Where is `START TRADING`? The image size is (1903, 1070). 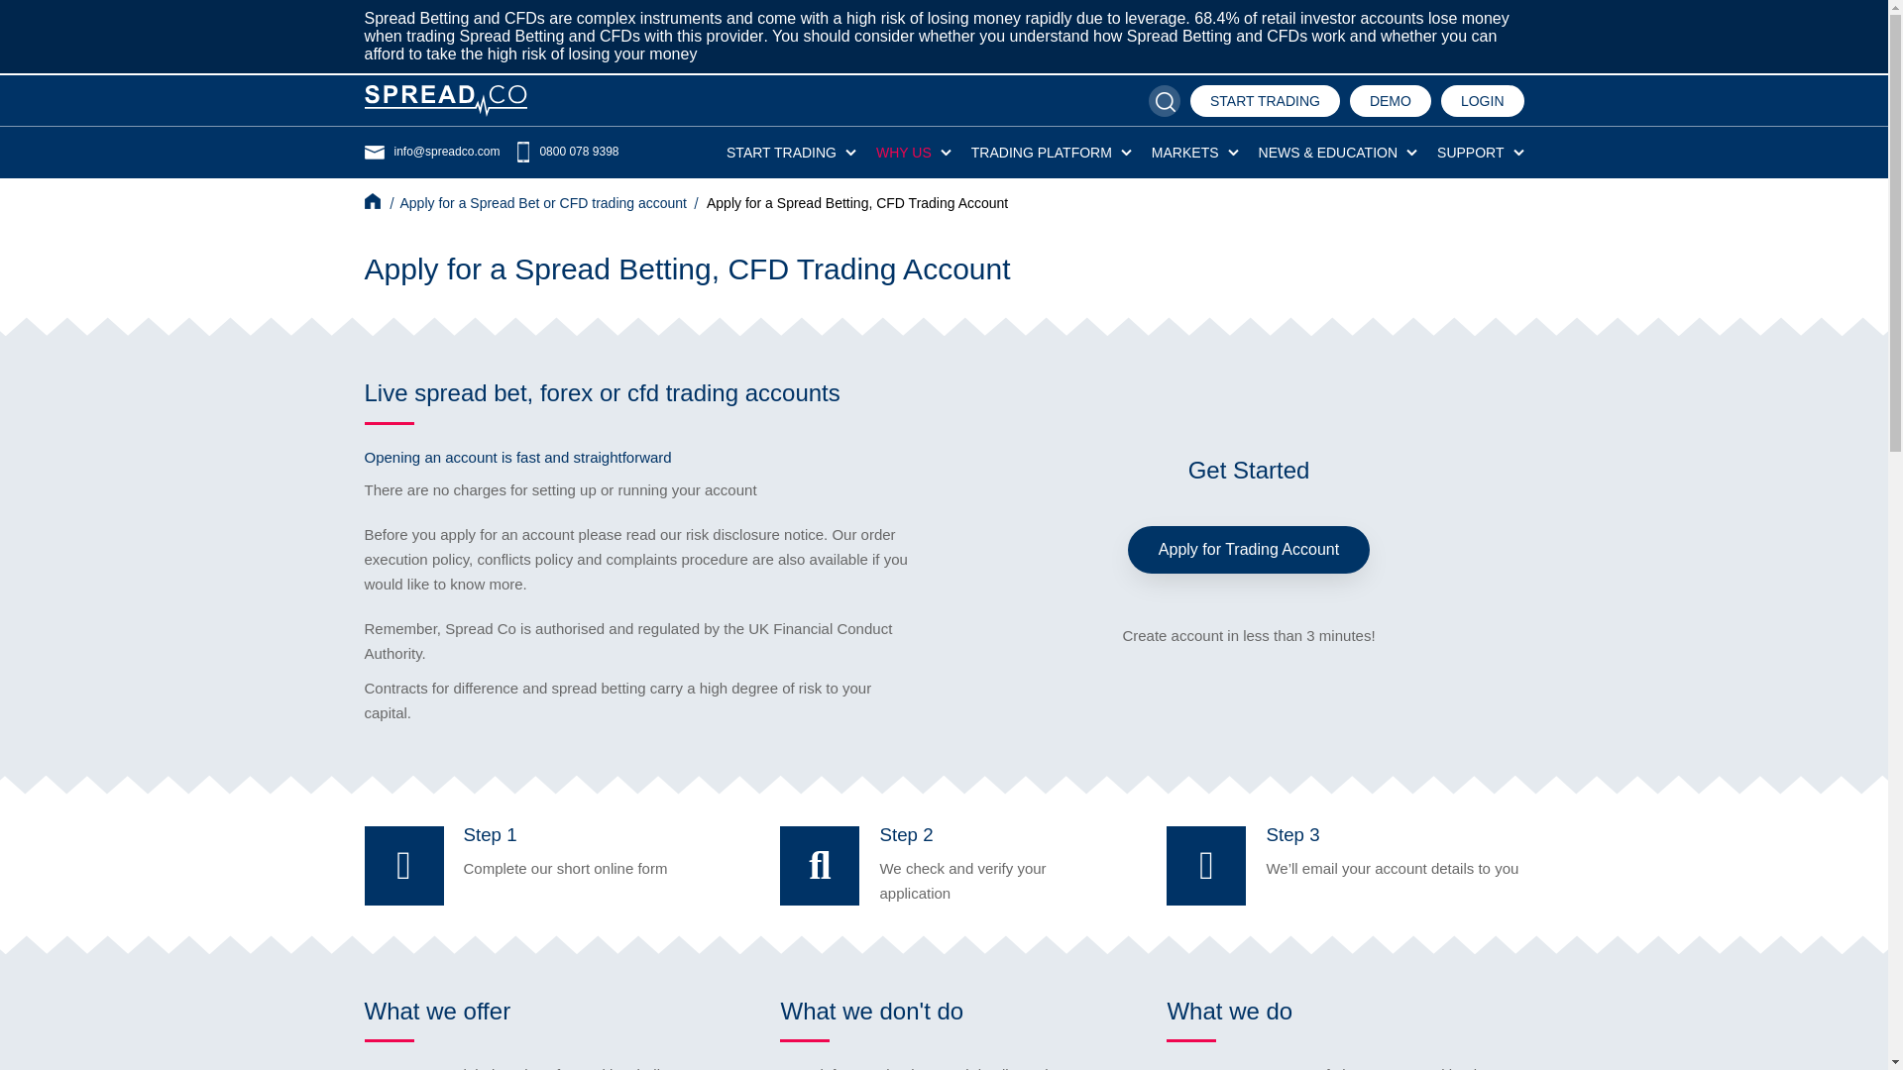
START TRADING is located at coordinates (781, 153).